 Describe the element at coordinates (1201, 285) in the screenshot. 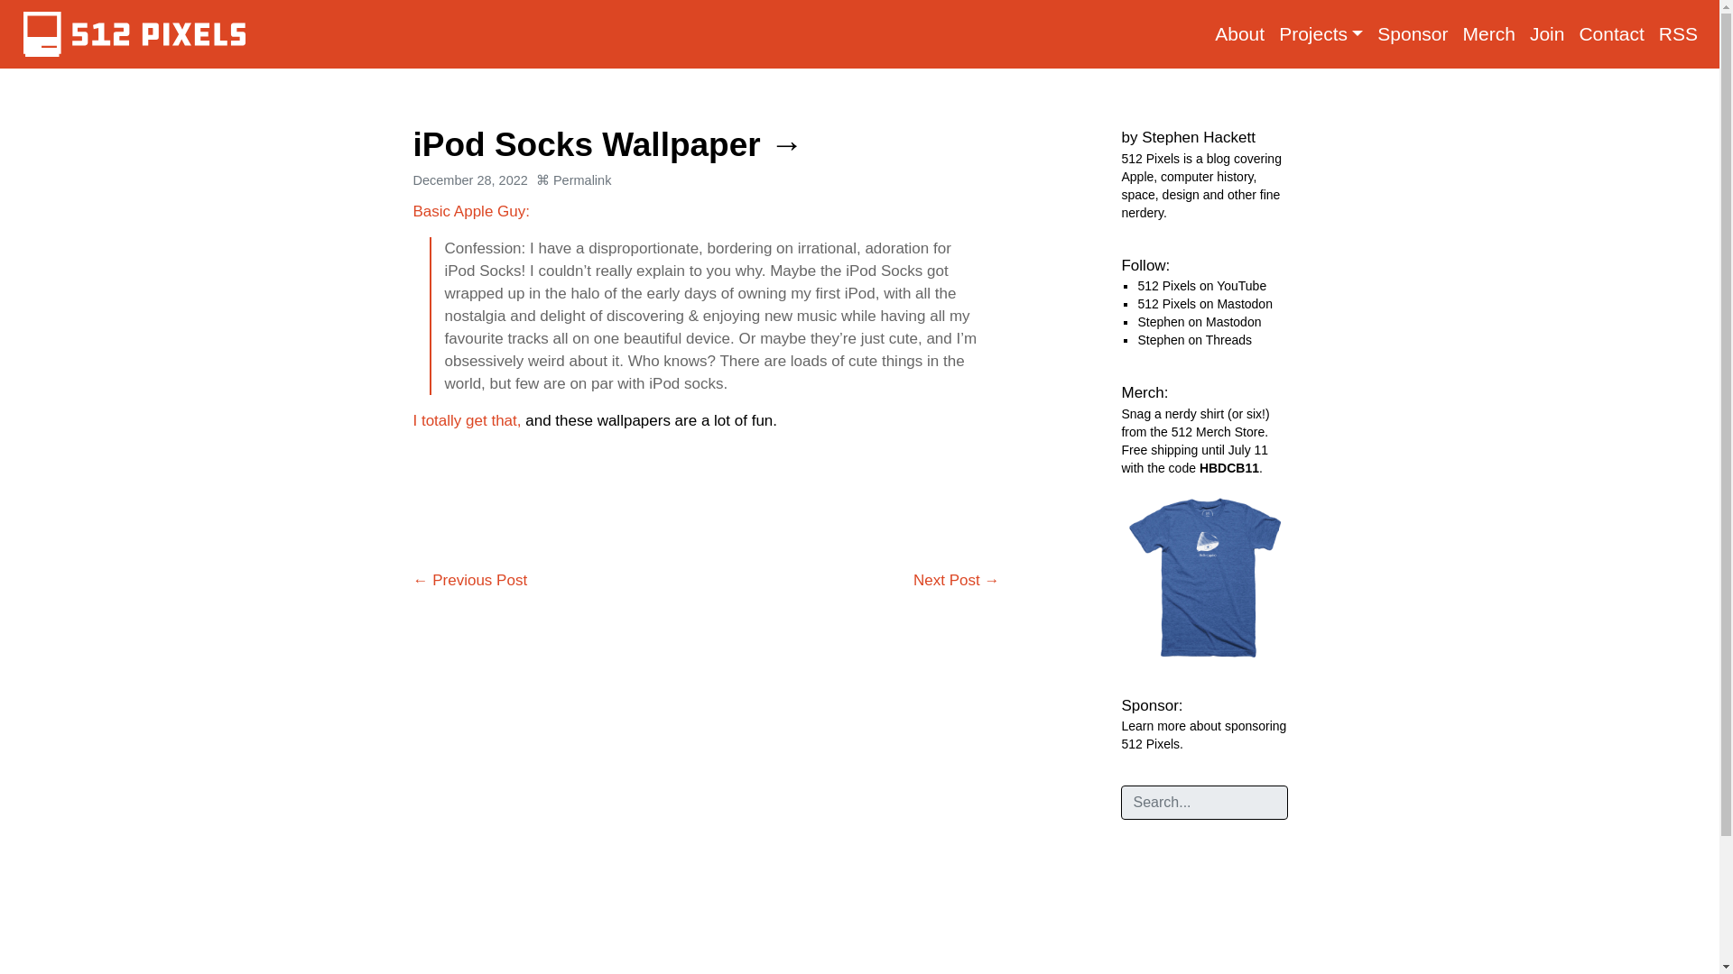

I see `512 Pixels on YouTube` at that location.